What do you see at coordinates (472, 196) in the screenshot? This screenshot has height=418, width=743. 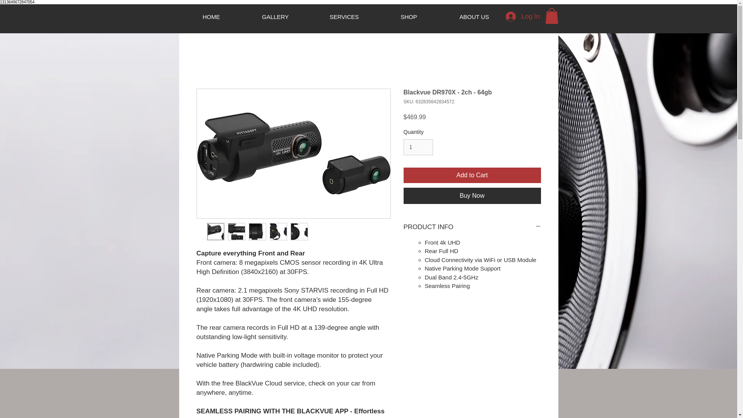 I see `Buy Now` at bounding box center [472, 196].